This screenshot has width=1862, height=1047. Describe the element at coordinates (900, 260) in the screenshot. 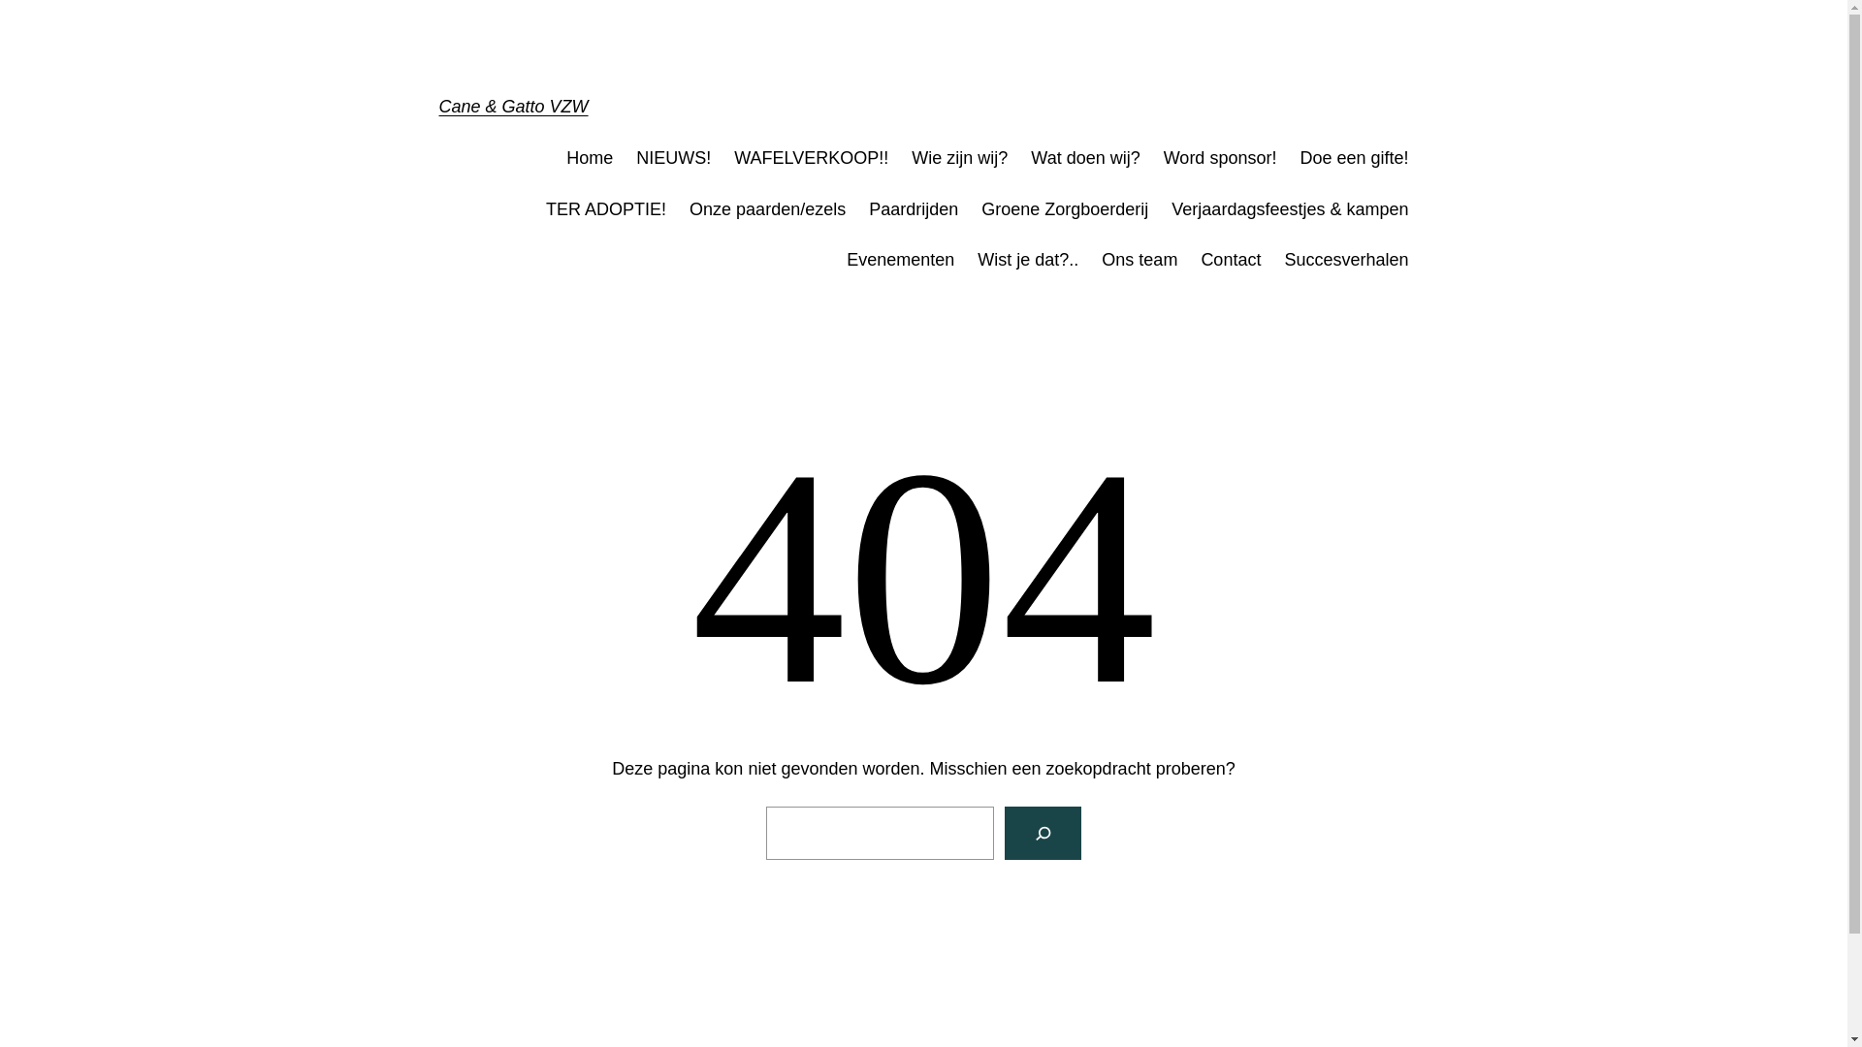

I see `Evenementen` at that location.